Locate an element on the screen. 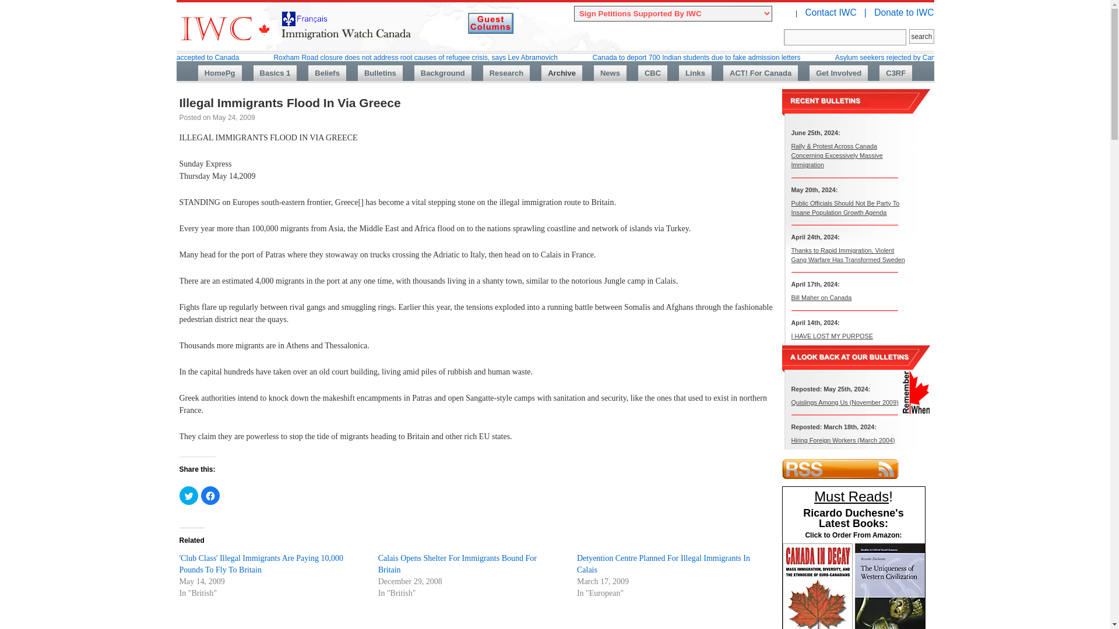  Click to share on Facebook is located at coordinates (210, 495).